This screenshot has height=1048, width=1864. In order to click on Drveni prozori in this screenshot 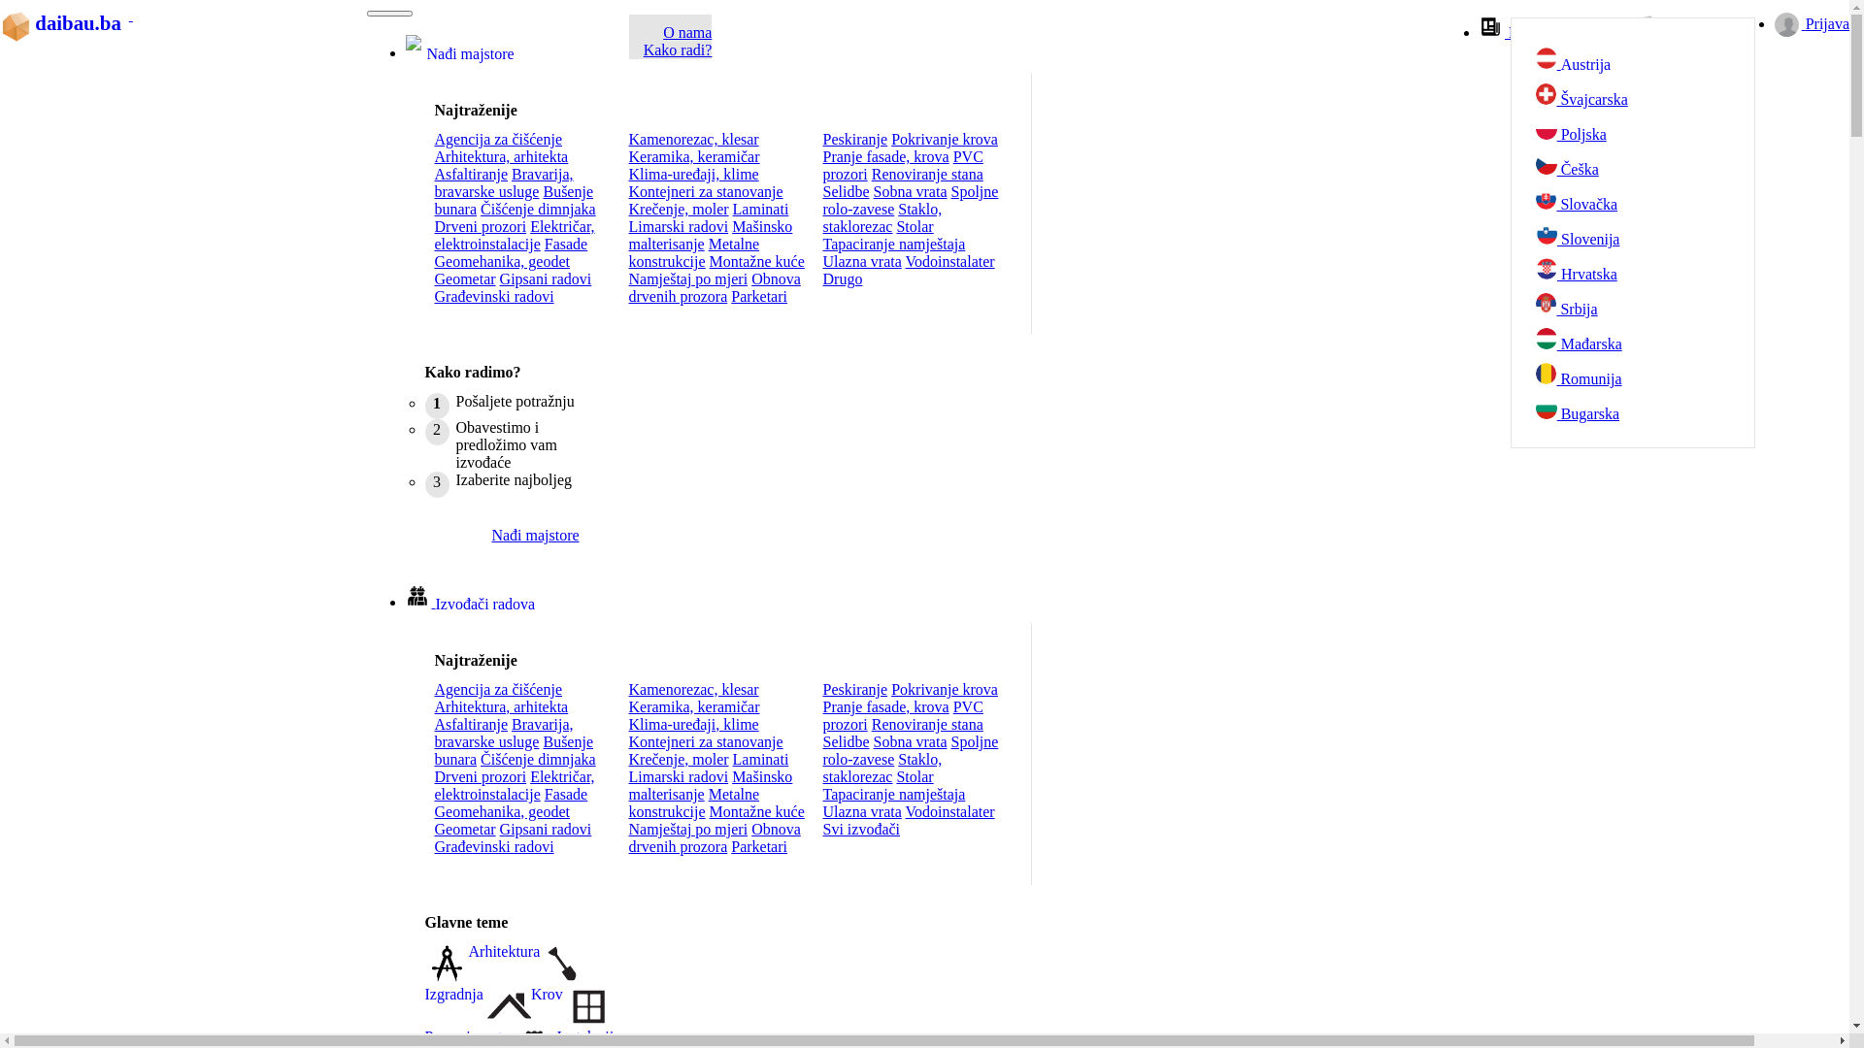, I will do `click(482, 776)`.